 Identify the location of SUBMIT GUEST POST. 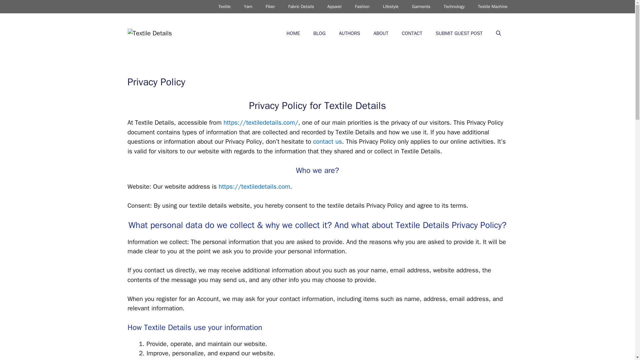
(459, 33).